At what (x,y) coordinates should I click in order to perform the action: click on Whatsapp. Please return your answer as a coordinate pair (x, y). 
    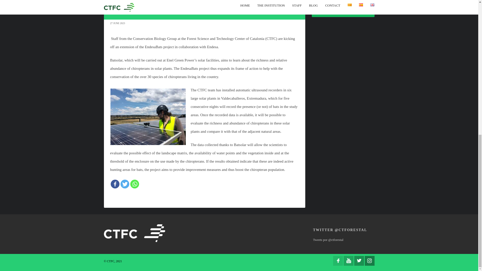
    Looking at the image, I should click on (134, 184).